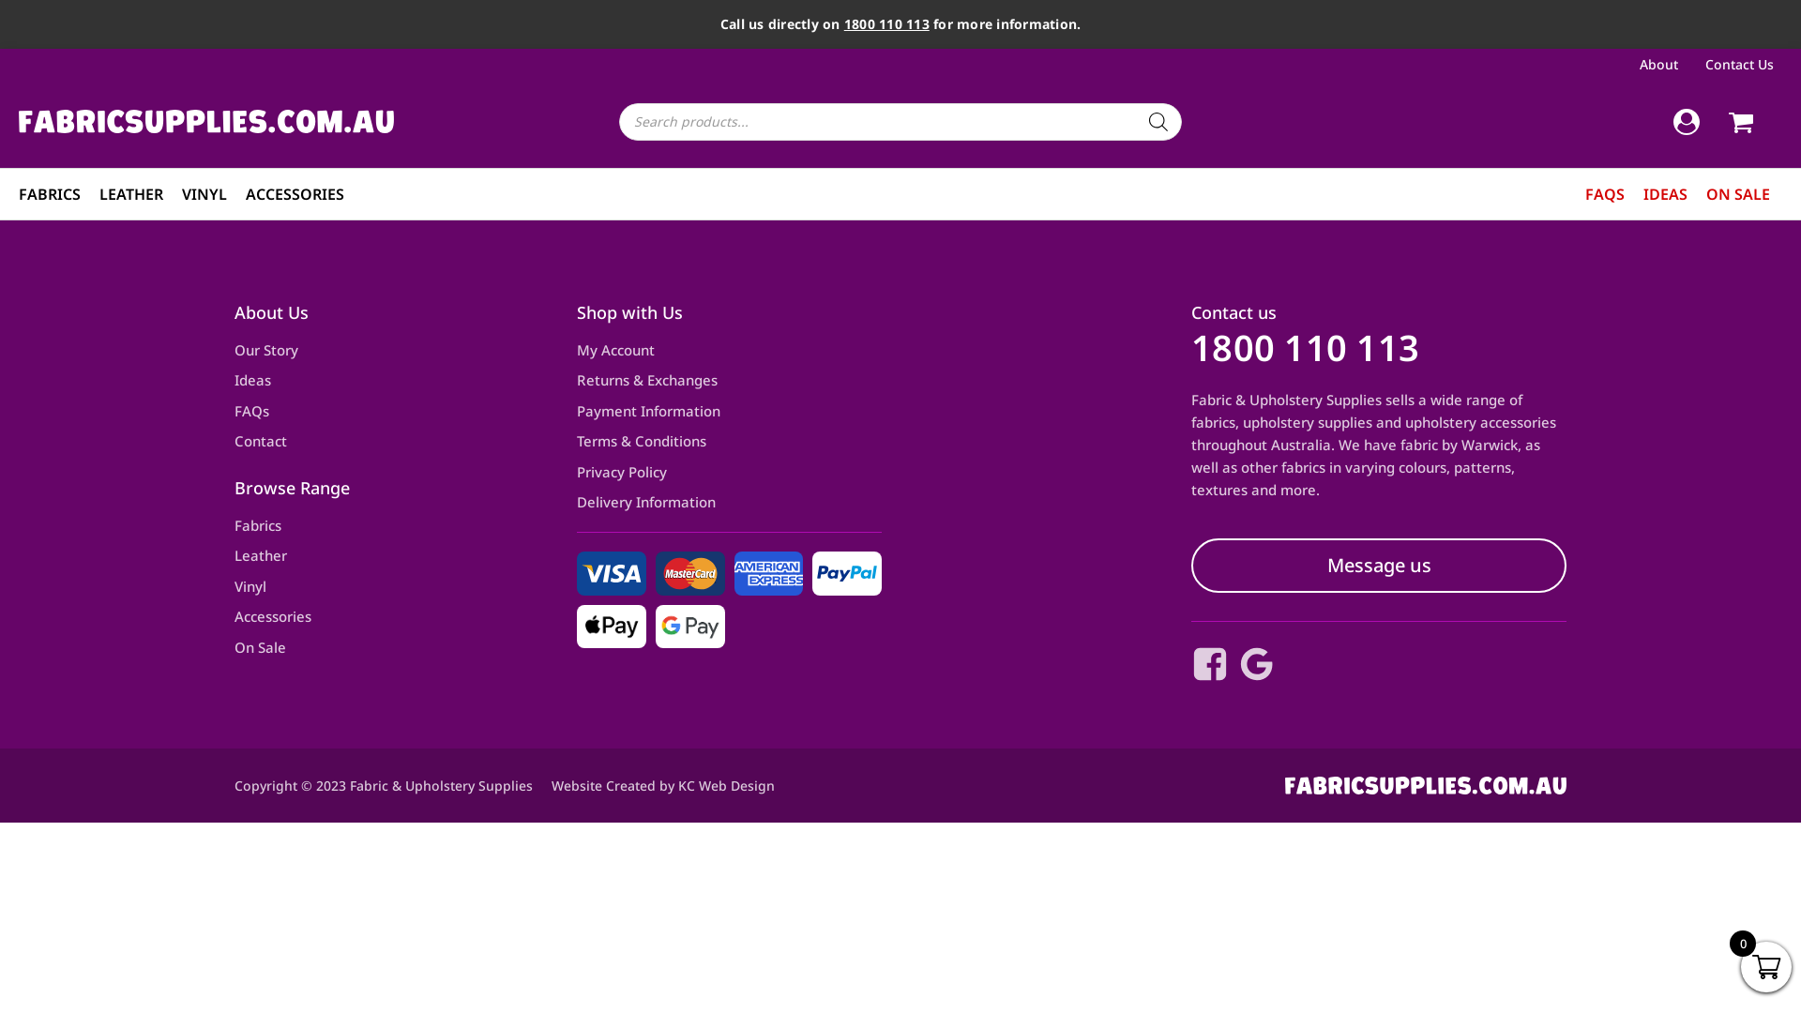 This screenshot has height=1013, width=1801. Describe the element at coordinates (266, 350) in the screenshot. I see `Our Story` at that location.